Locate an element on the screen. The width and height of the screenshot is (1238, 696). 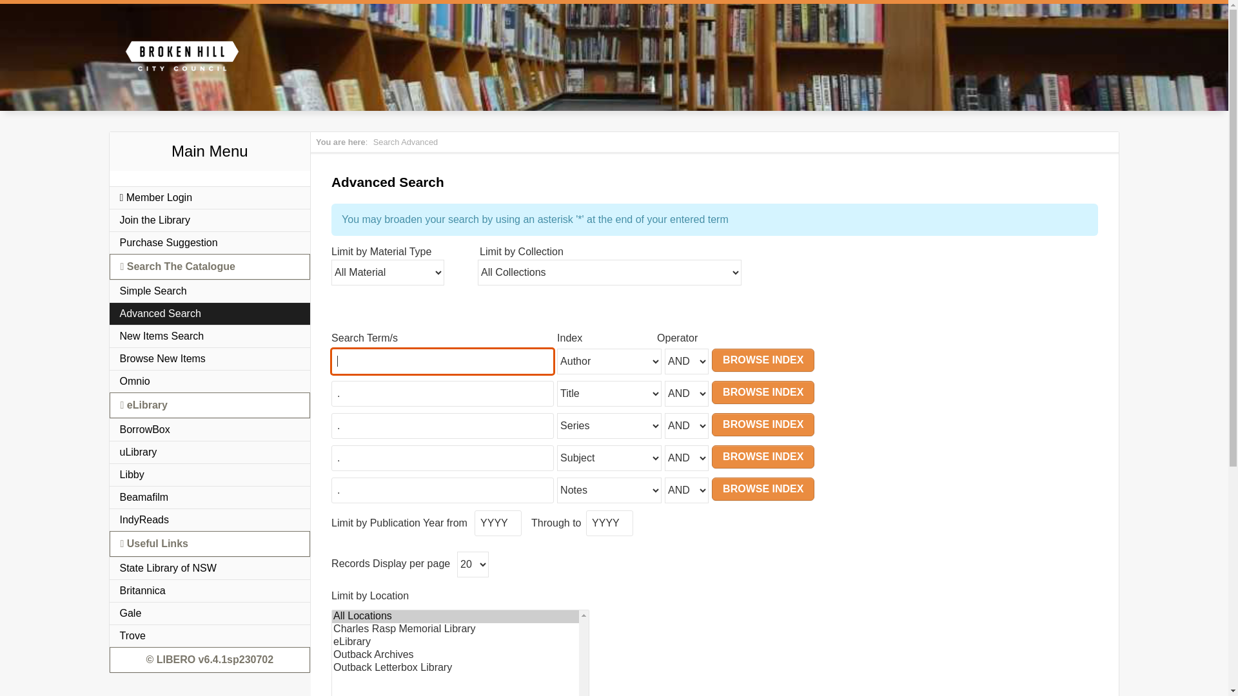
Advanced Search is located at coordinates (210, 313).